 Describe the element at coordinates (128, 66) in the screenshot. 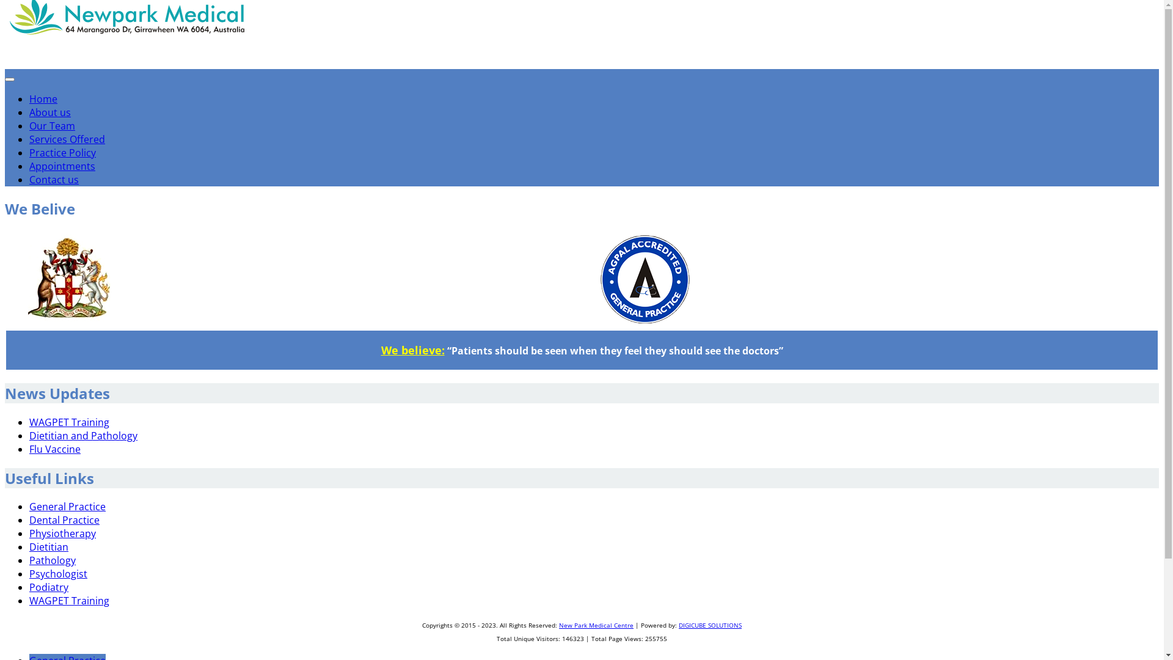

I see `New Park Medical Centre` at that location.